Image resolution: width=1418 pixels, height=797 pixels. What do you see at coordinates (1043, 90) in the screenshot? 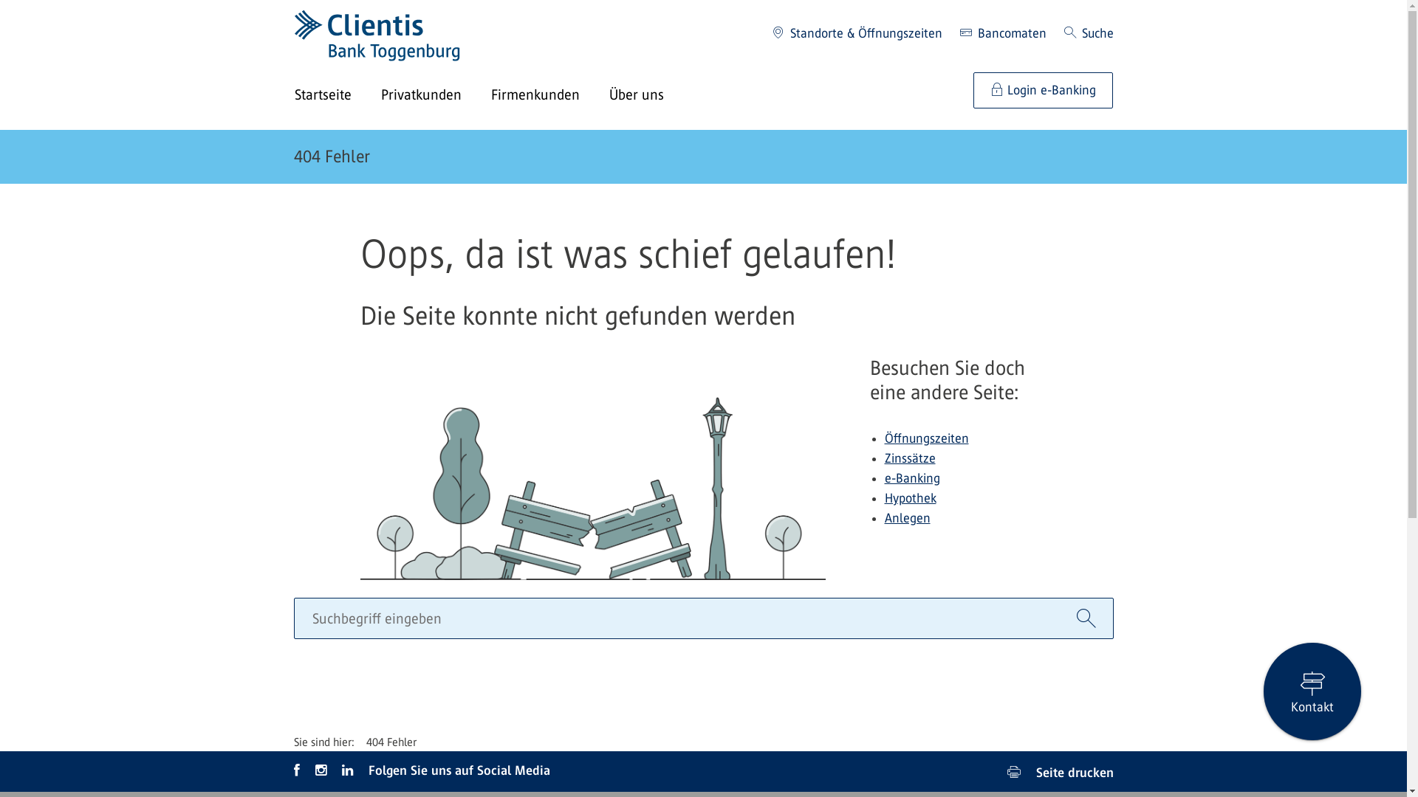
I see `Login e-Banking` at bounding box center [1043, 90].